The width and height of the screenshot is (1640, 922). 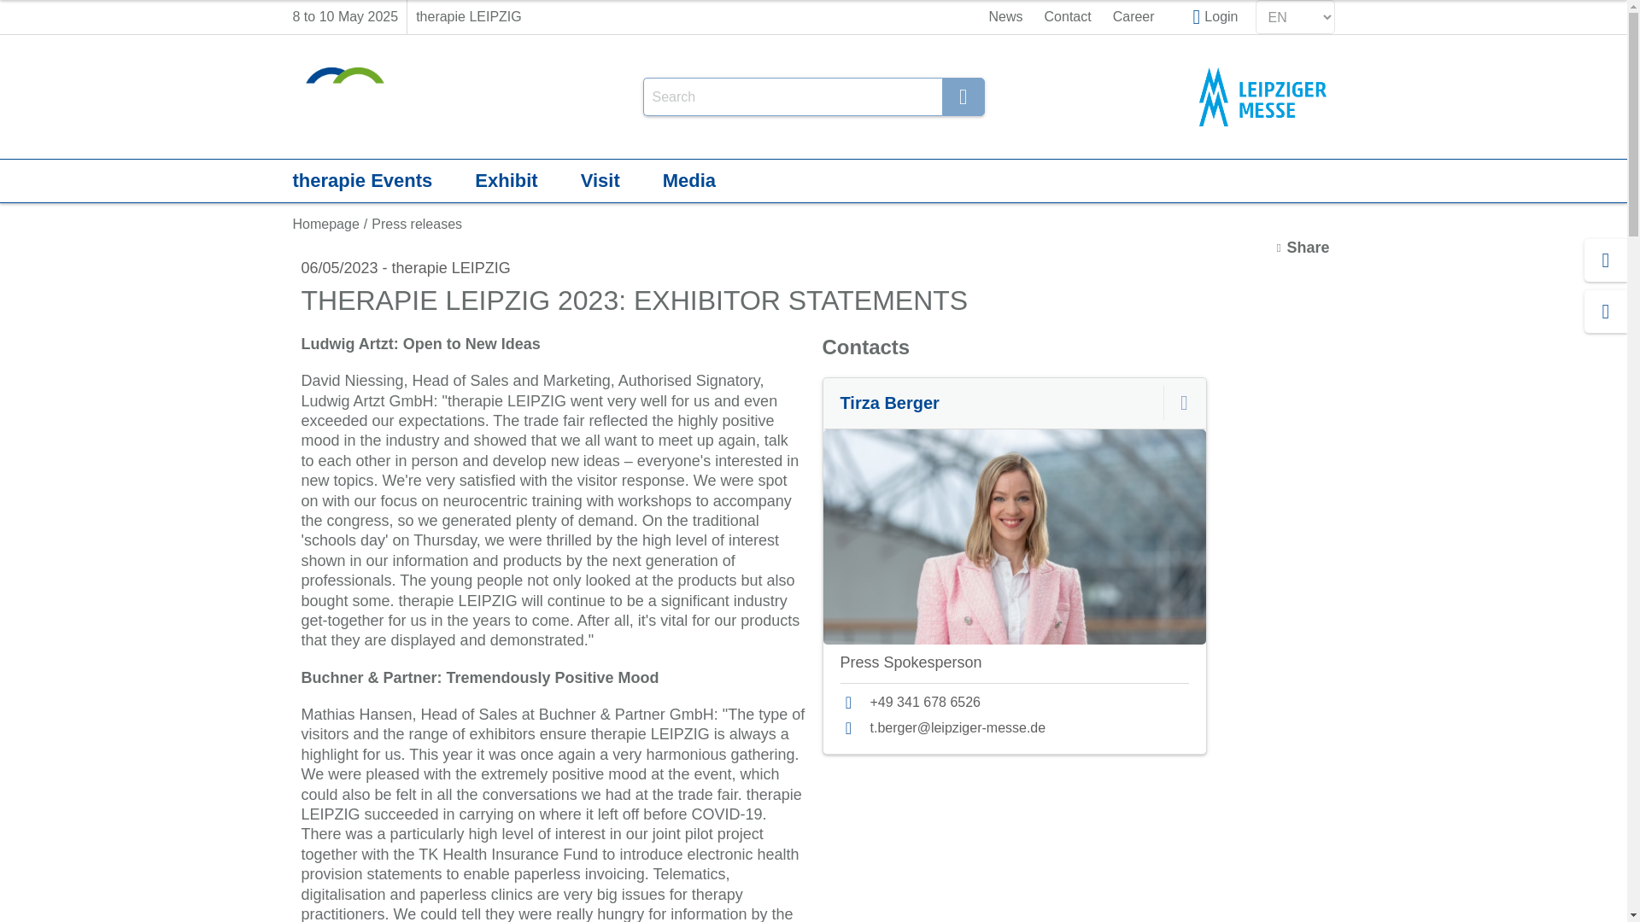 I want to click on Media, so click(x=689, y=180).